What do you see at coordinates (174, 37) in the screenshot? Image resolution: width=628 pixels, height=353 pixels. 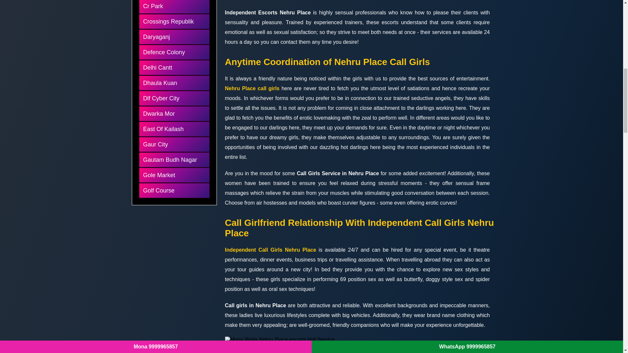 I see `Daryaganj` at bounding box center [174, 37].